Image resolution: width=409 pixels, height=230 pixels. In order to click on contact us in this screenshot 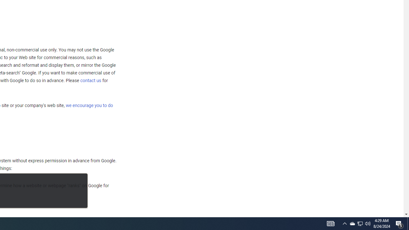, I will do `click(91, 80)`.